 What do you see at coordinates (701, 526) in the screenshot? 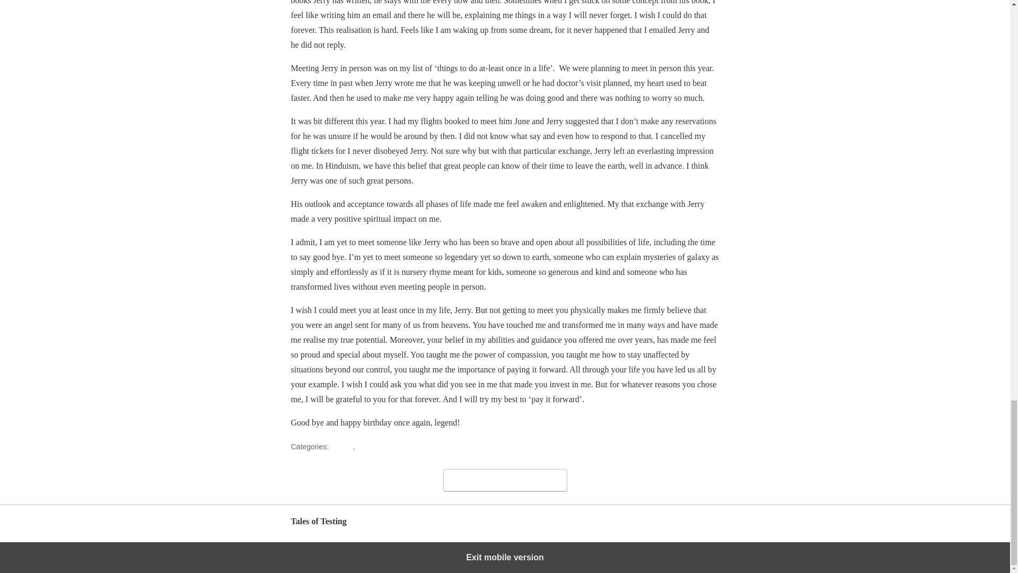
I see `Back to top` at bounding box center [701, 526].